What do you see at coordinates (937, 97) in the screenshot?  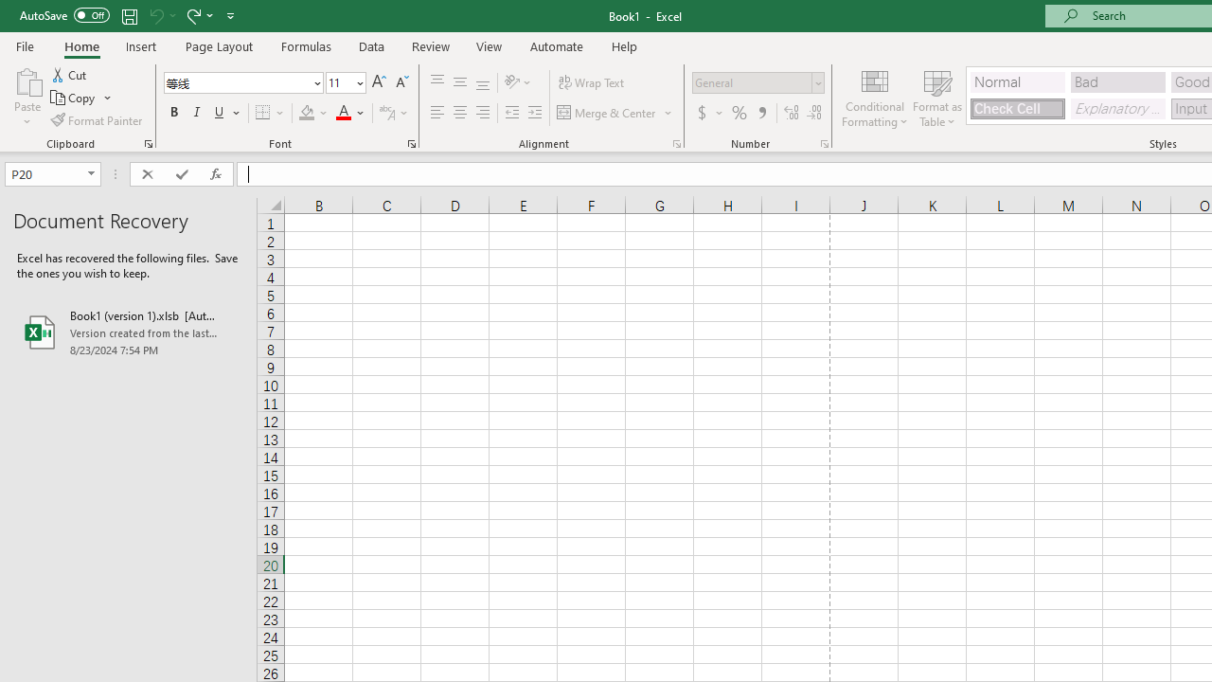 I see `Format as Table` at bounding box center [937, 97].